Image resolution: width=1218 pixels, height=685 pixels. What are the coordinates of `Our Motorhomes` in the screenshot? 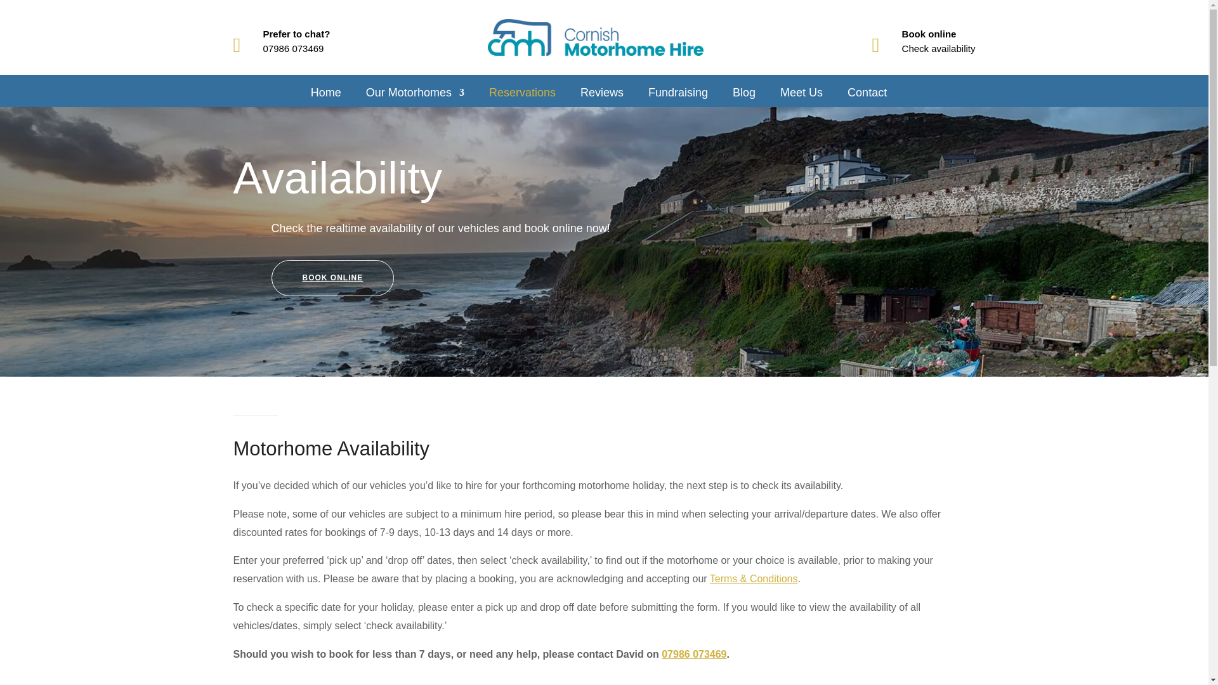 It's located at (415, 95).